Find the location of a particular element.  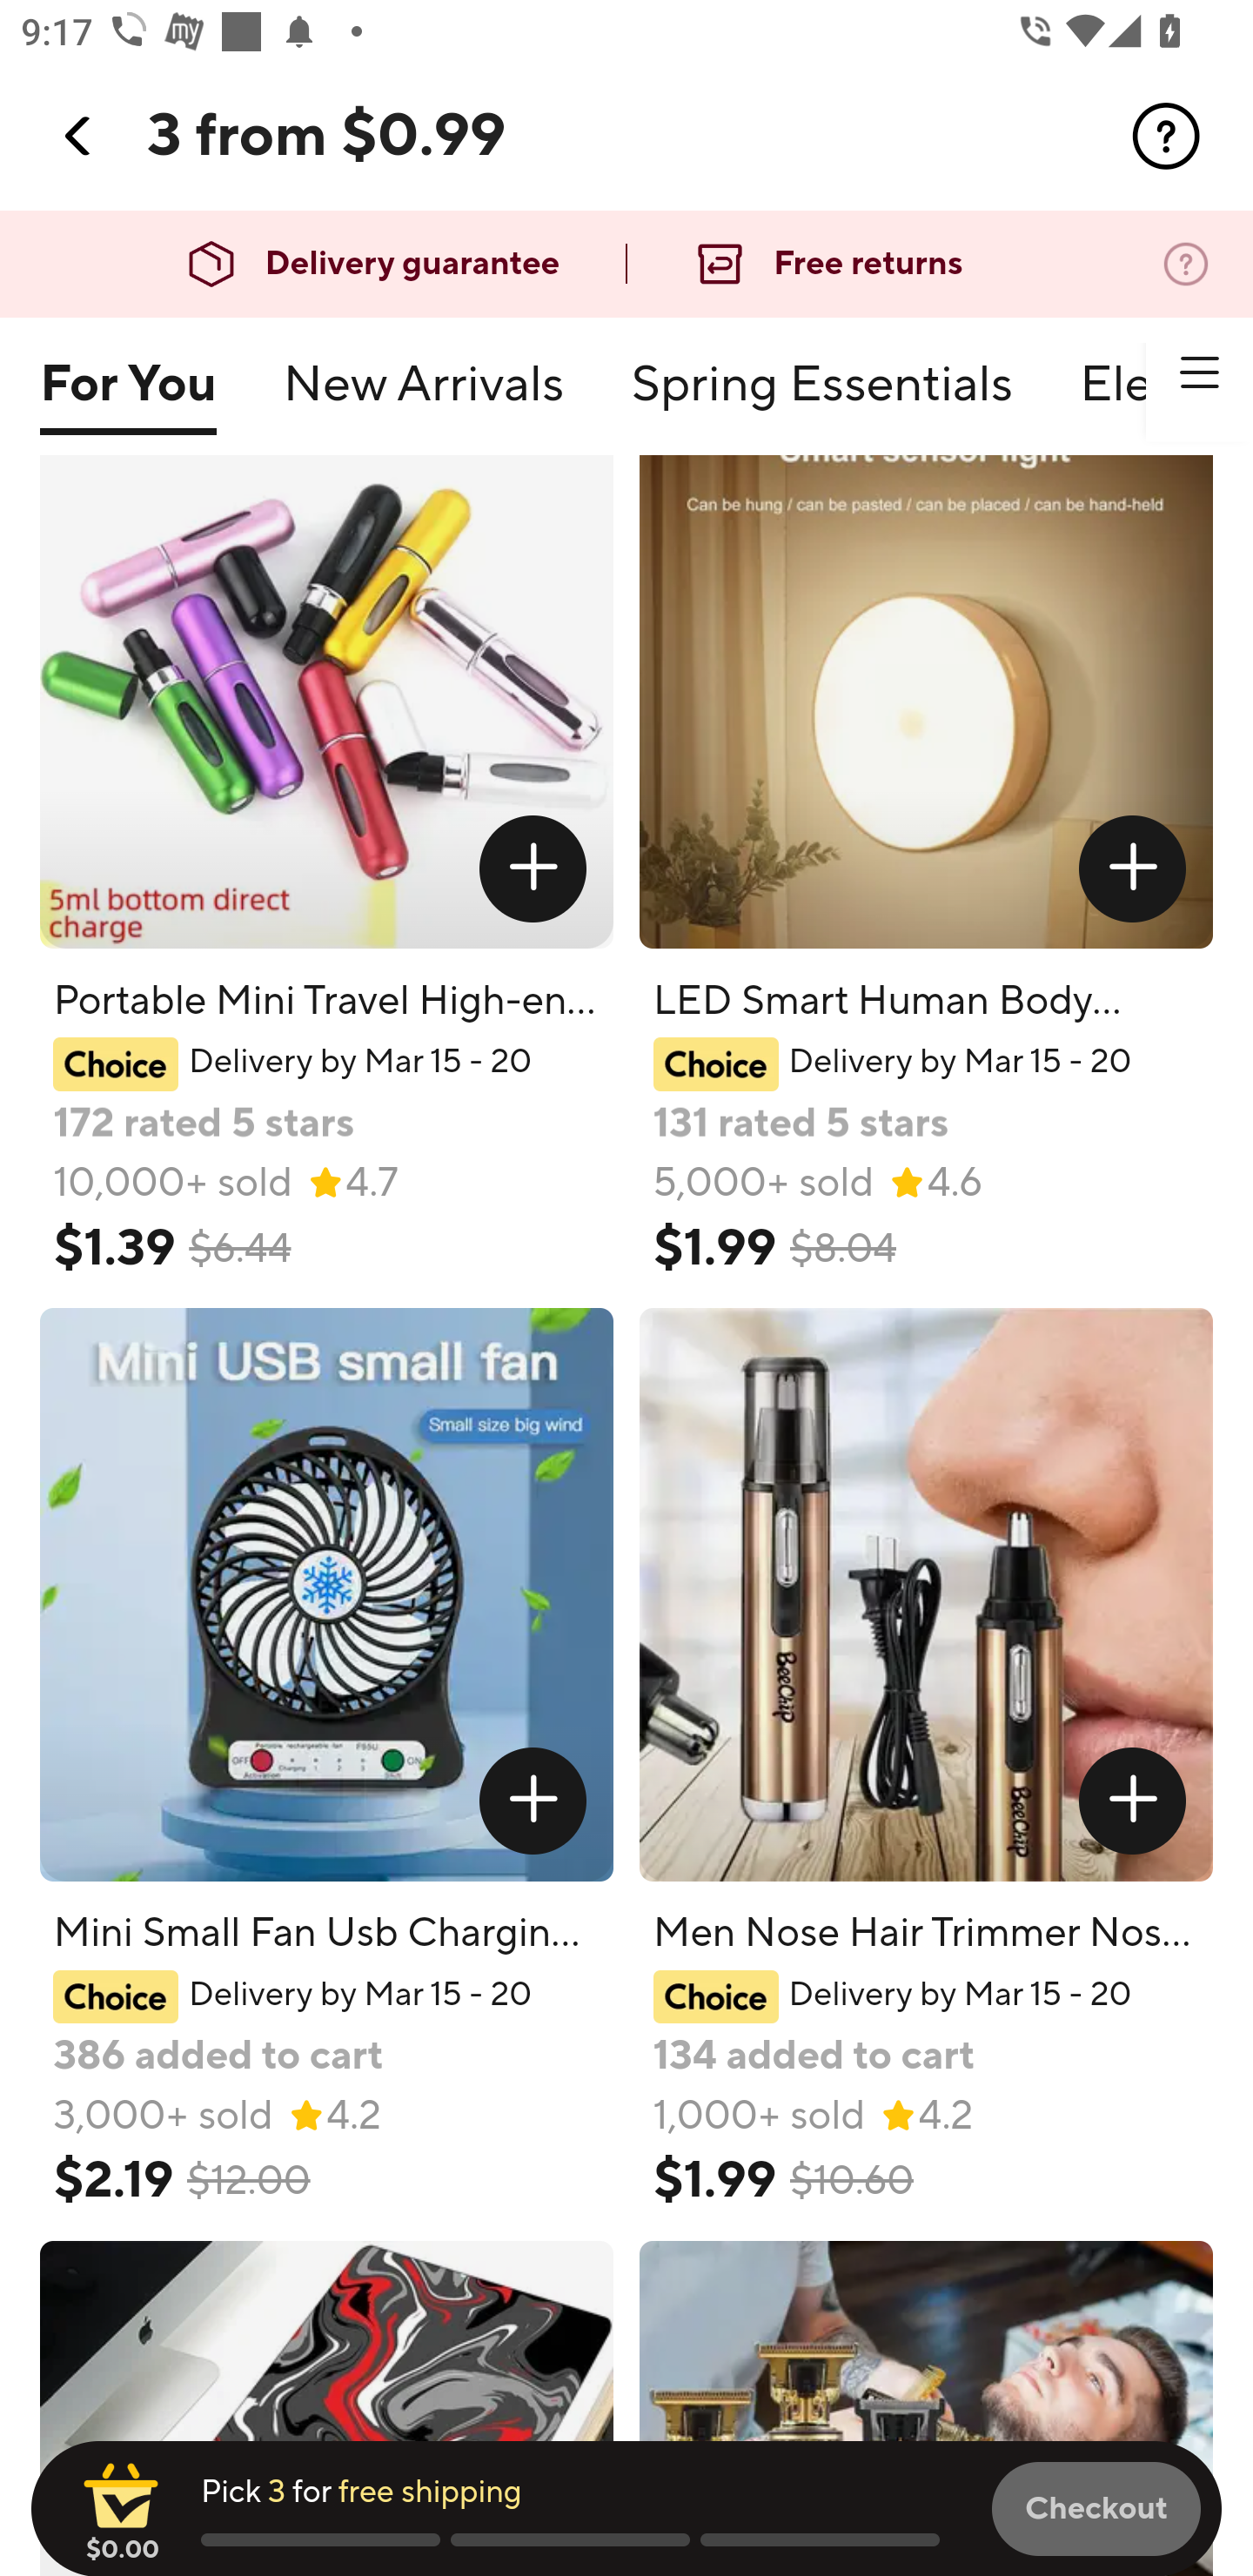

 is located at coordinates (533, 869).